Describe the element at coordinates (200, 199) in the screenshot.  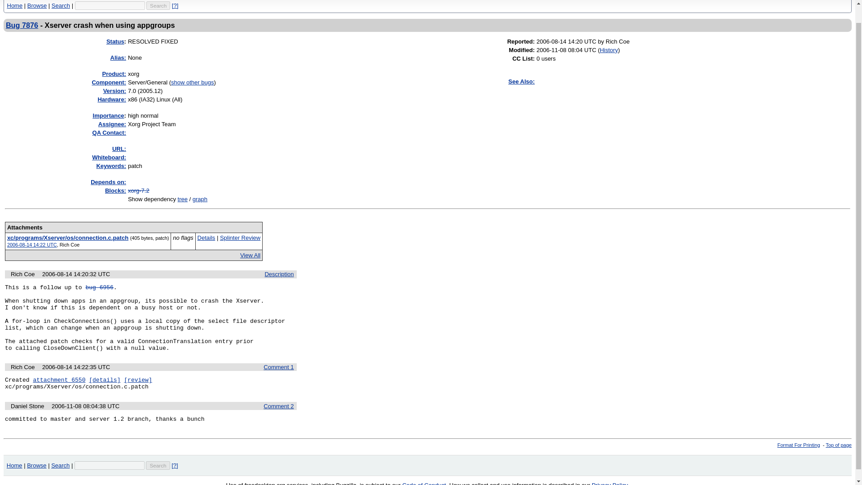
I see `graph` at that location.